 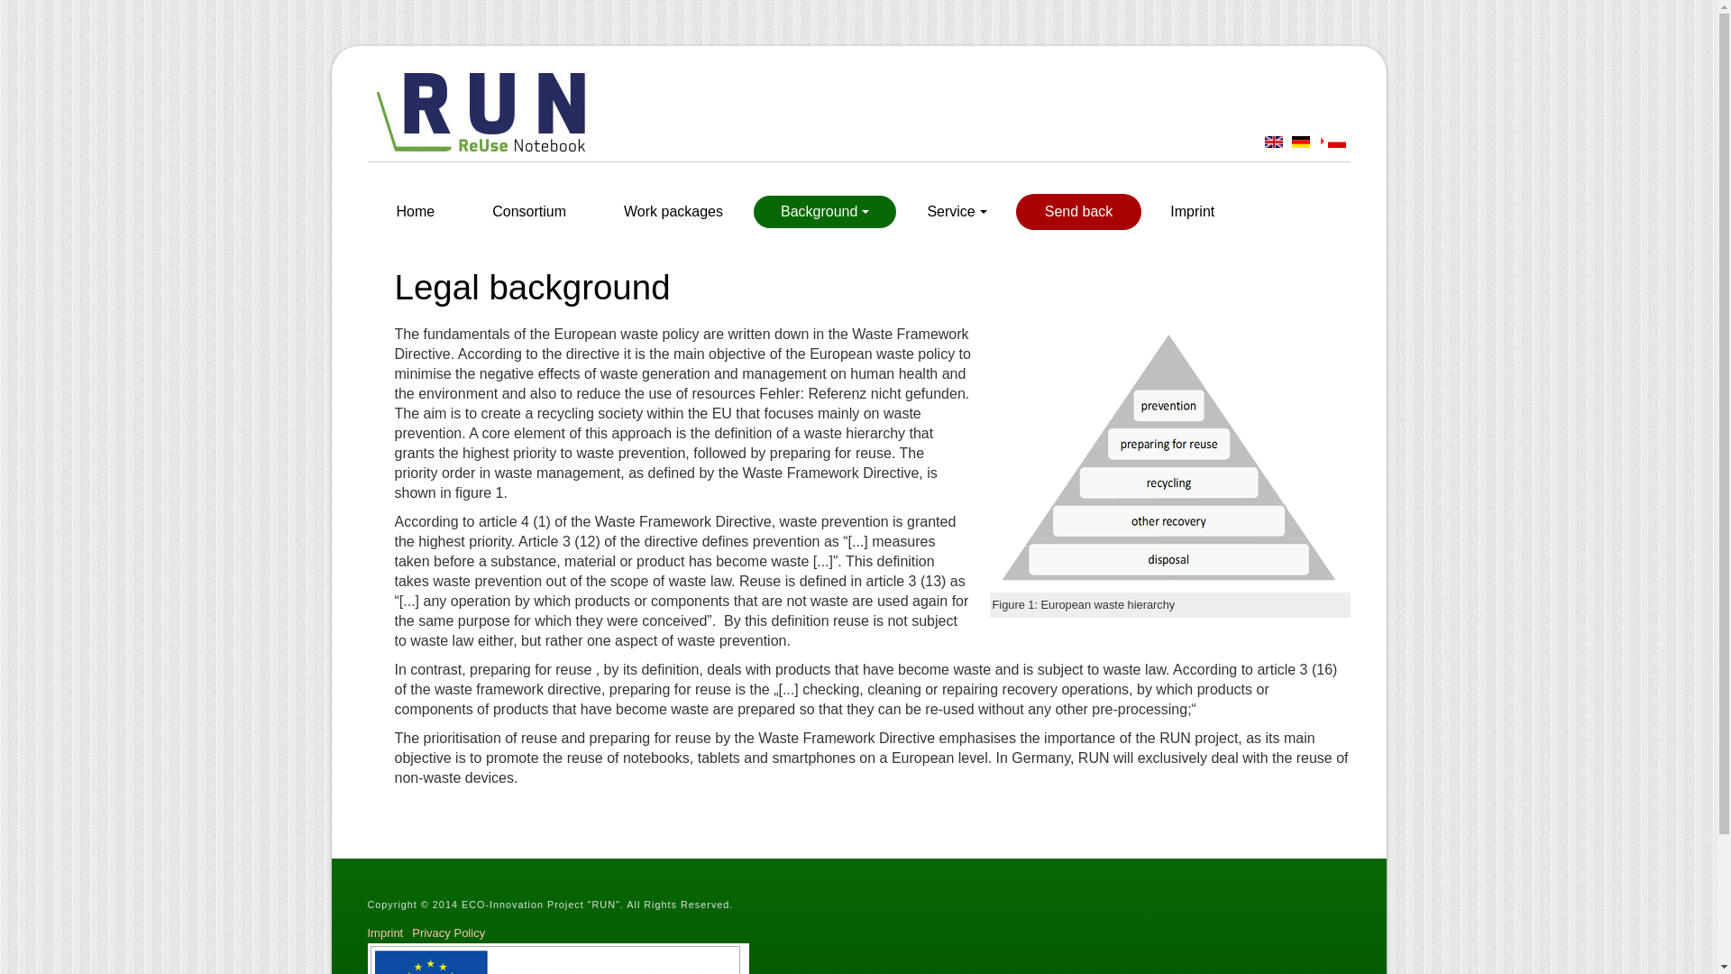 I want to click on English, so click(x=1273, y=142).